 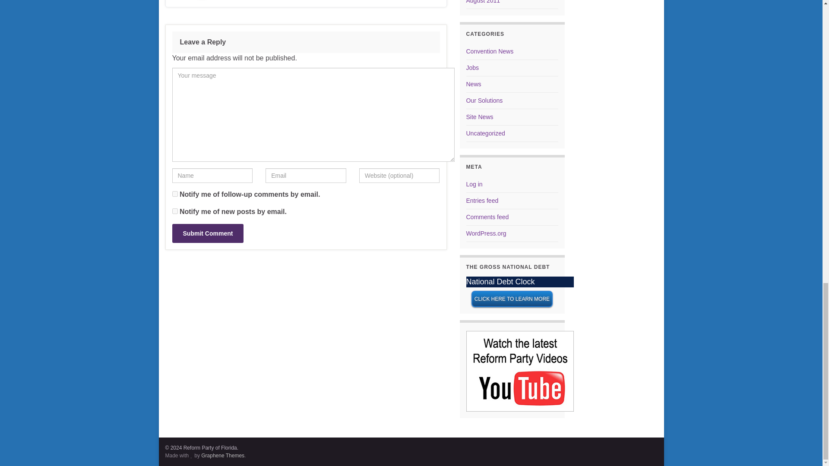 What do you see at coordinates (520, 371) in the screenshot?
I see `Watch The Latest Reform Party Videos on YouTube` at bounding box center [520, 371].